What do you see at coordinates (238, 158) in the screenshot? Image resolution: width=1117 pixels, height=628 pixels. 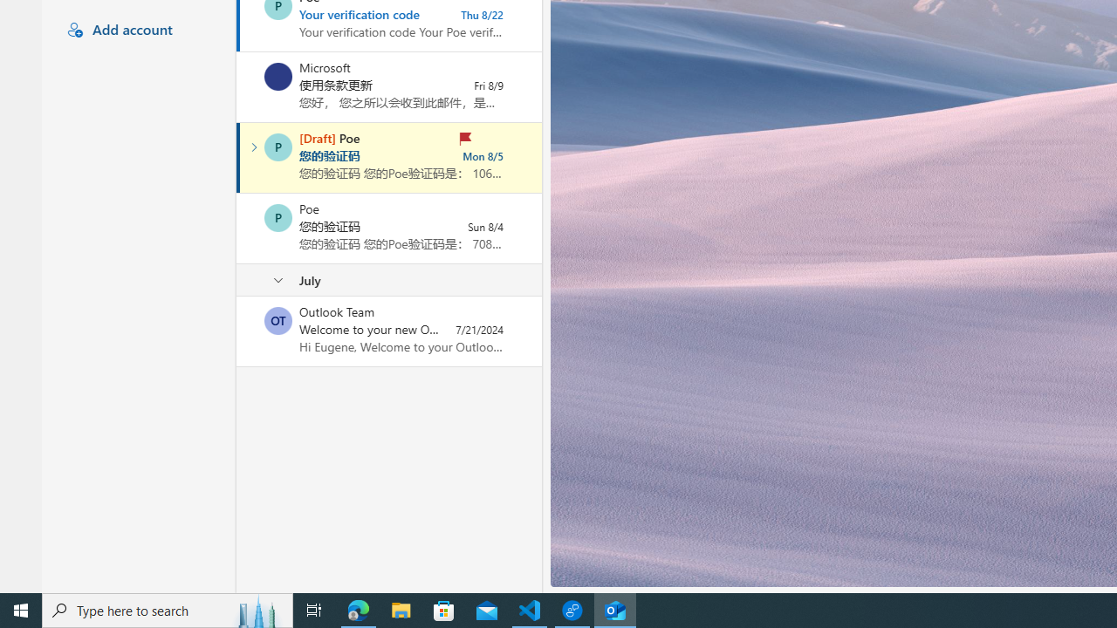 I see `Mark as read` at bounding box center [238, 158].